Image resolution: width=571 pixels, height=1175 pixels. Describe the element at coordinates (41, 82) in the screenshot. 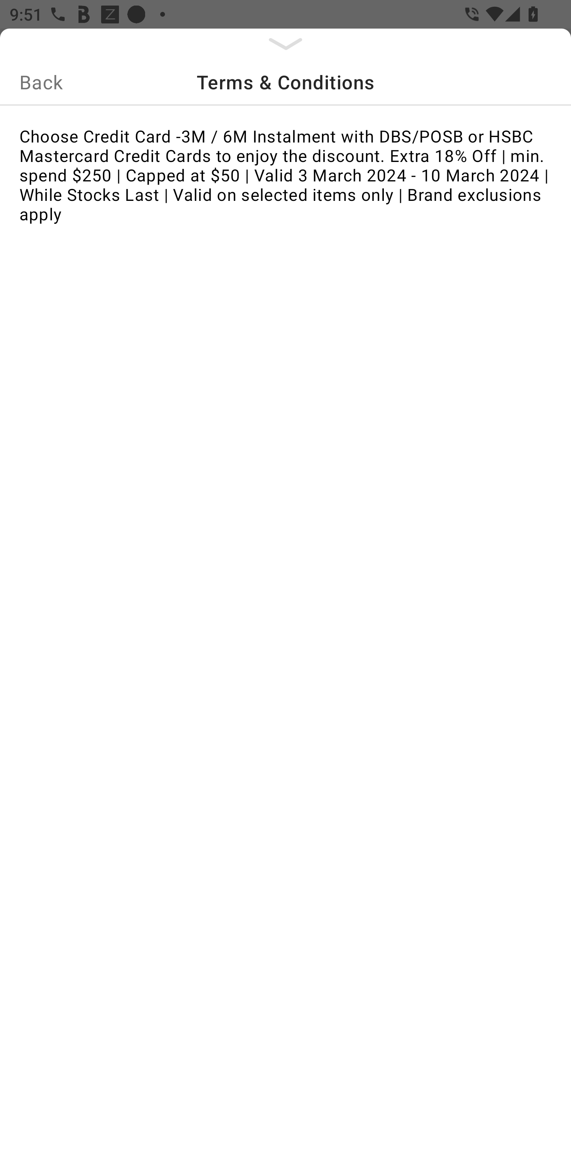

I see `Back` at that location.